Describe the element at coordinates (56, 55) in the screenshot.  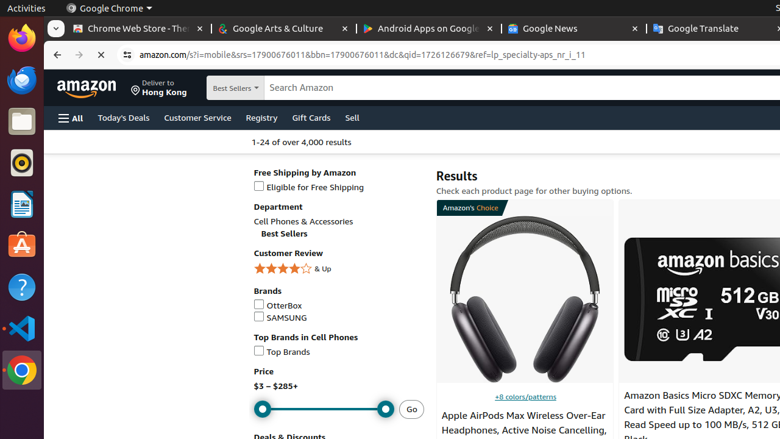
I see `Back` at that location.